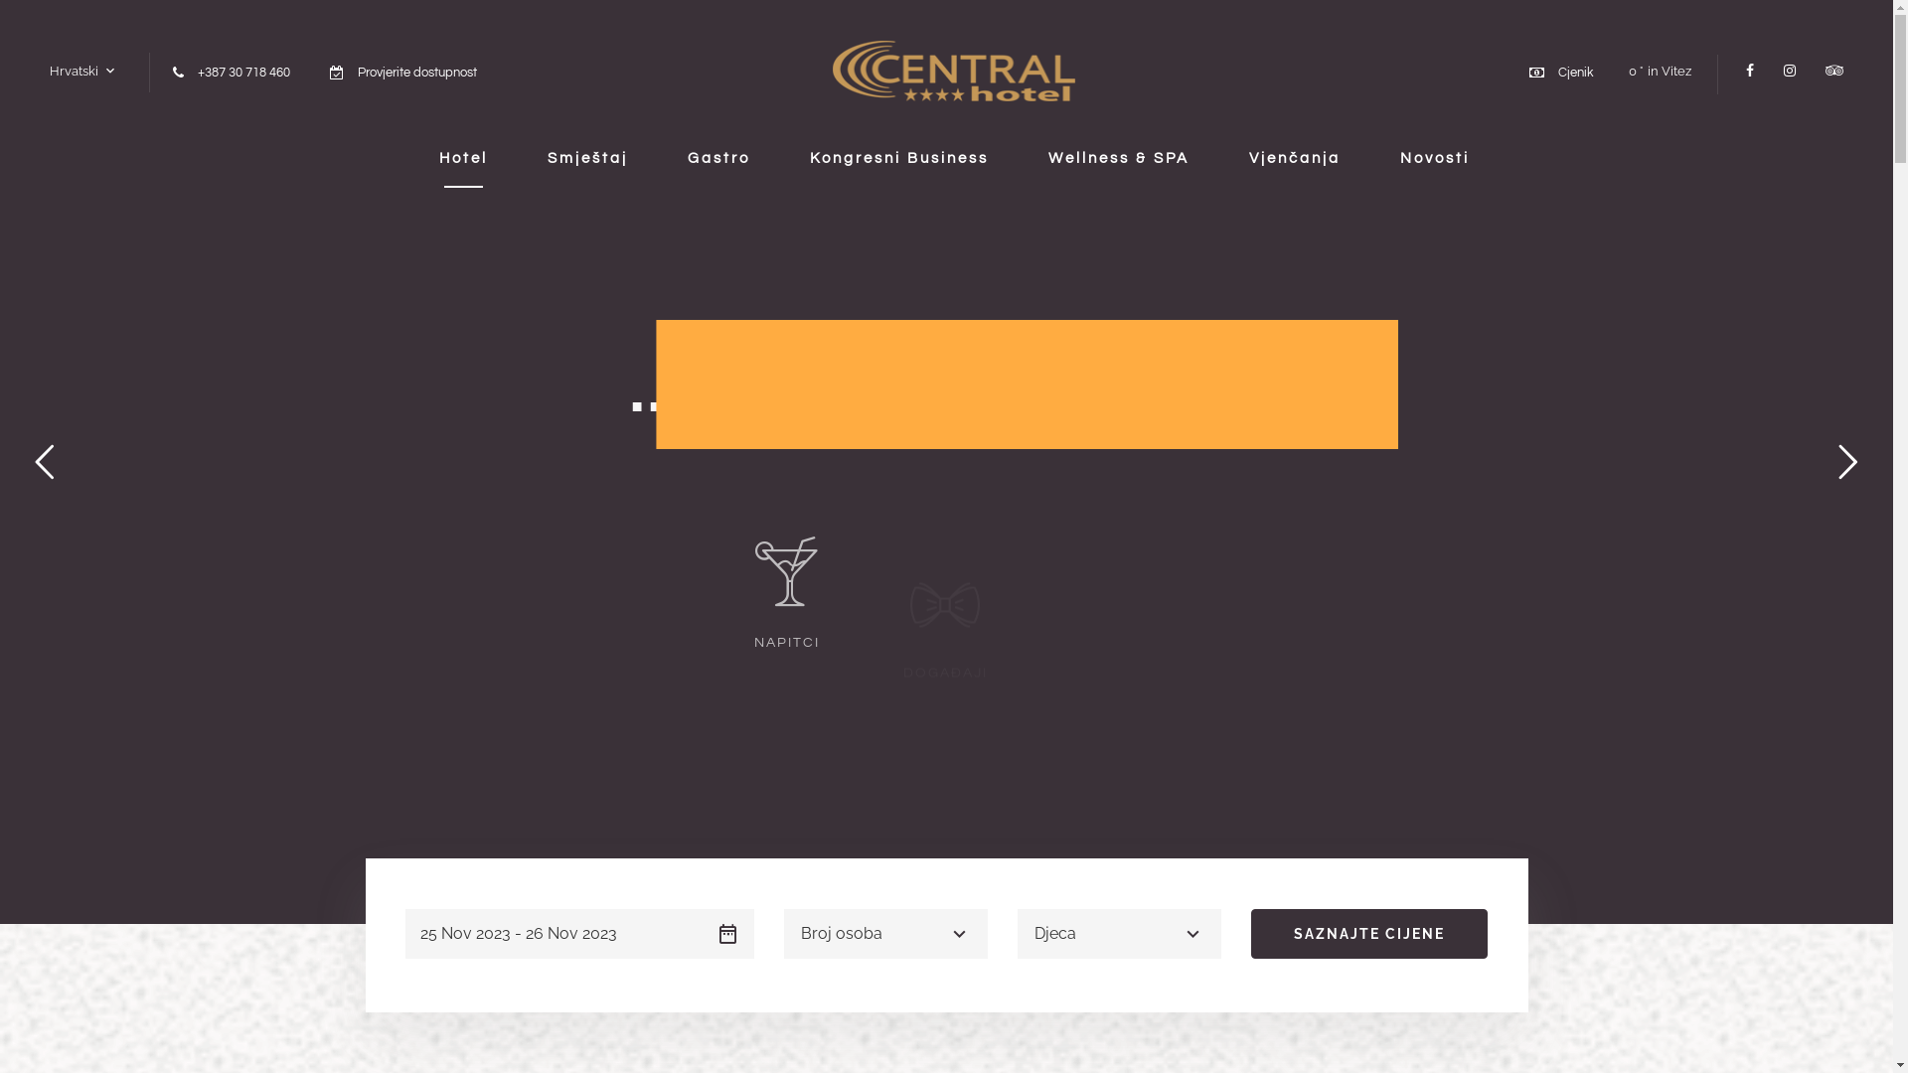  I want to click on Provjerite dostupnost, so click(417, 73).